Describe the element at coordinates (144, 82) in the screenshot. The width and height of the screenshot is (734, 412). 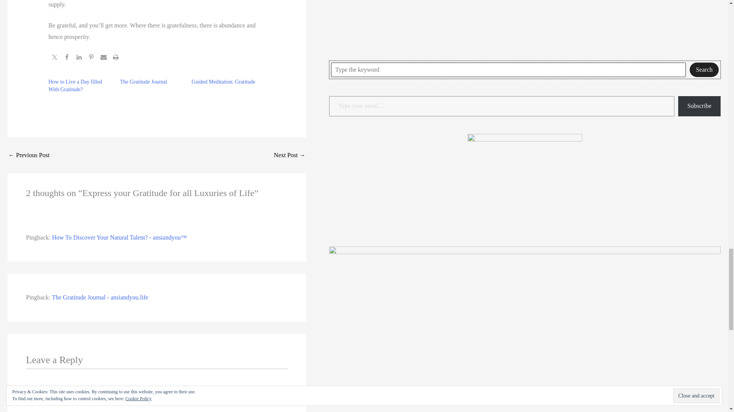
I see `The Gratitude Journal` at that location.